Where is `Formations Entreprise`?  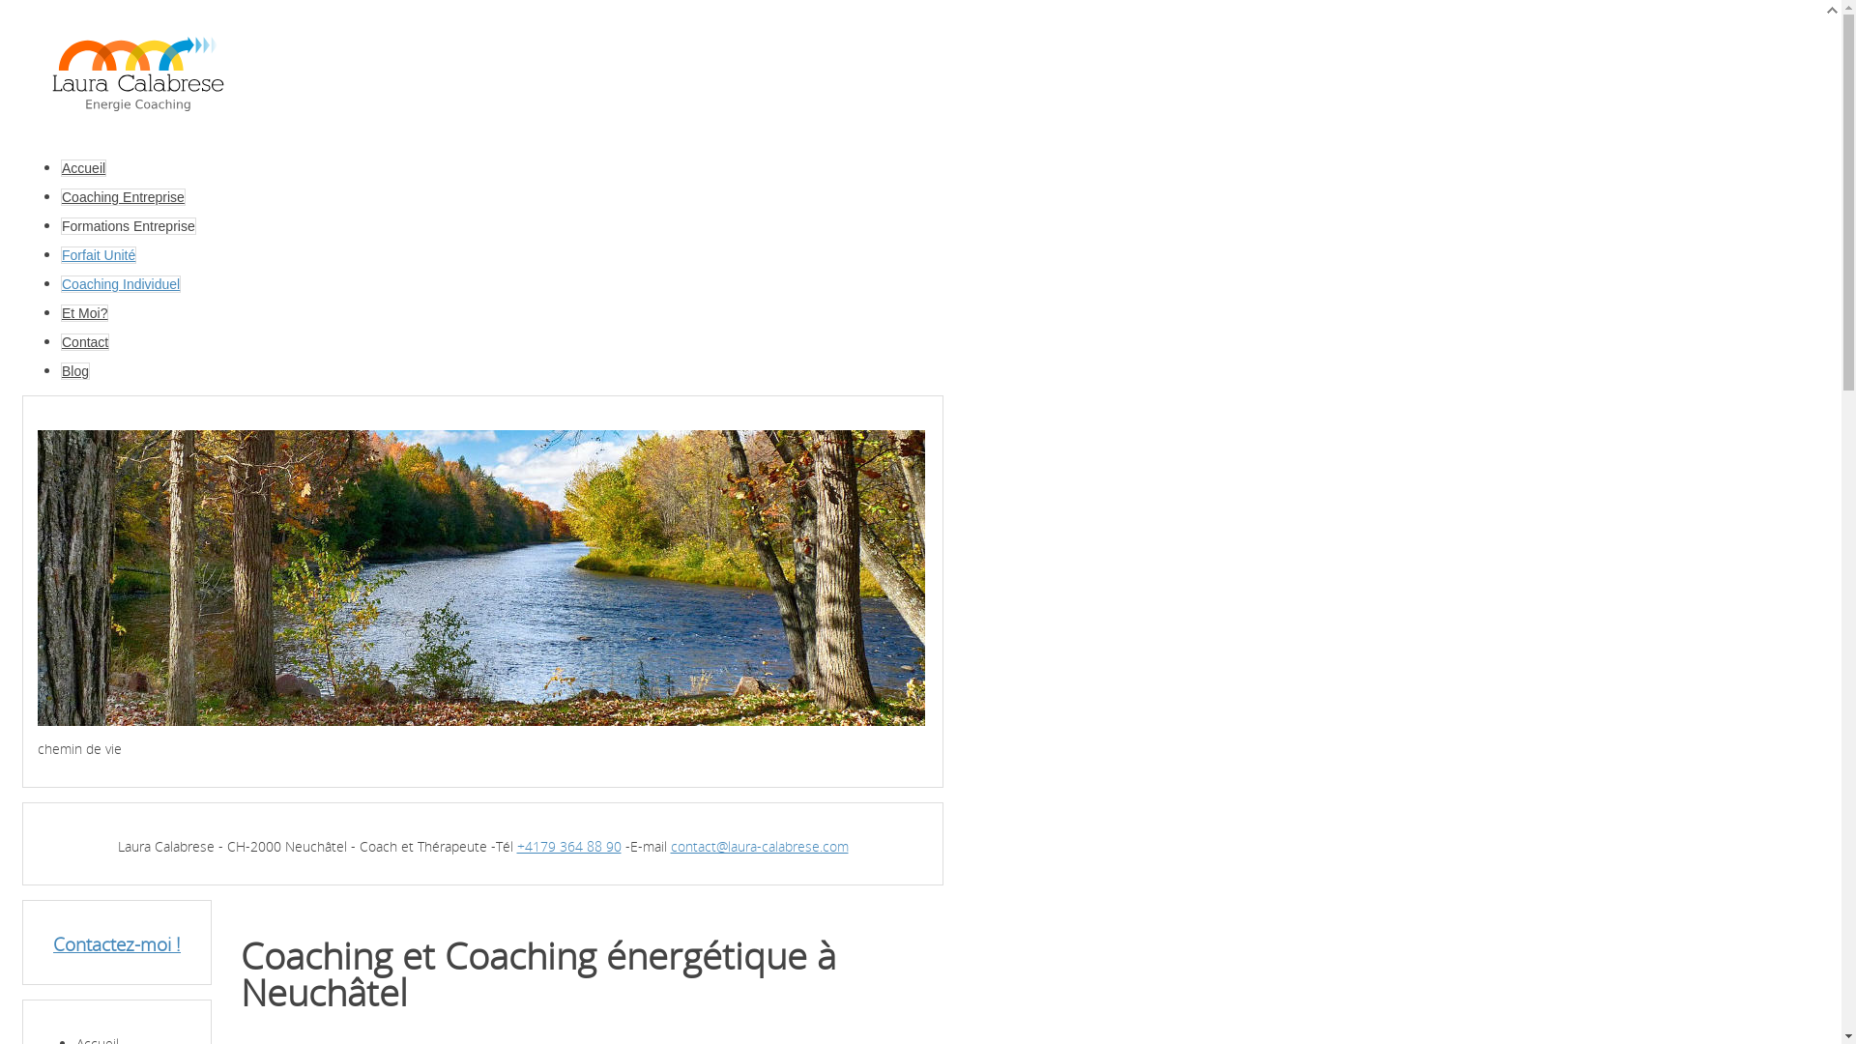 Formations Entreprise is located at coordinates (129, 226).